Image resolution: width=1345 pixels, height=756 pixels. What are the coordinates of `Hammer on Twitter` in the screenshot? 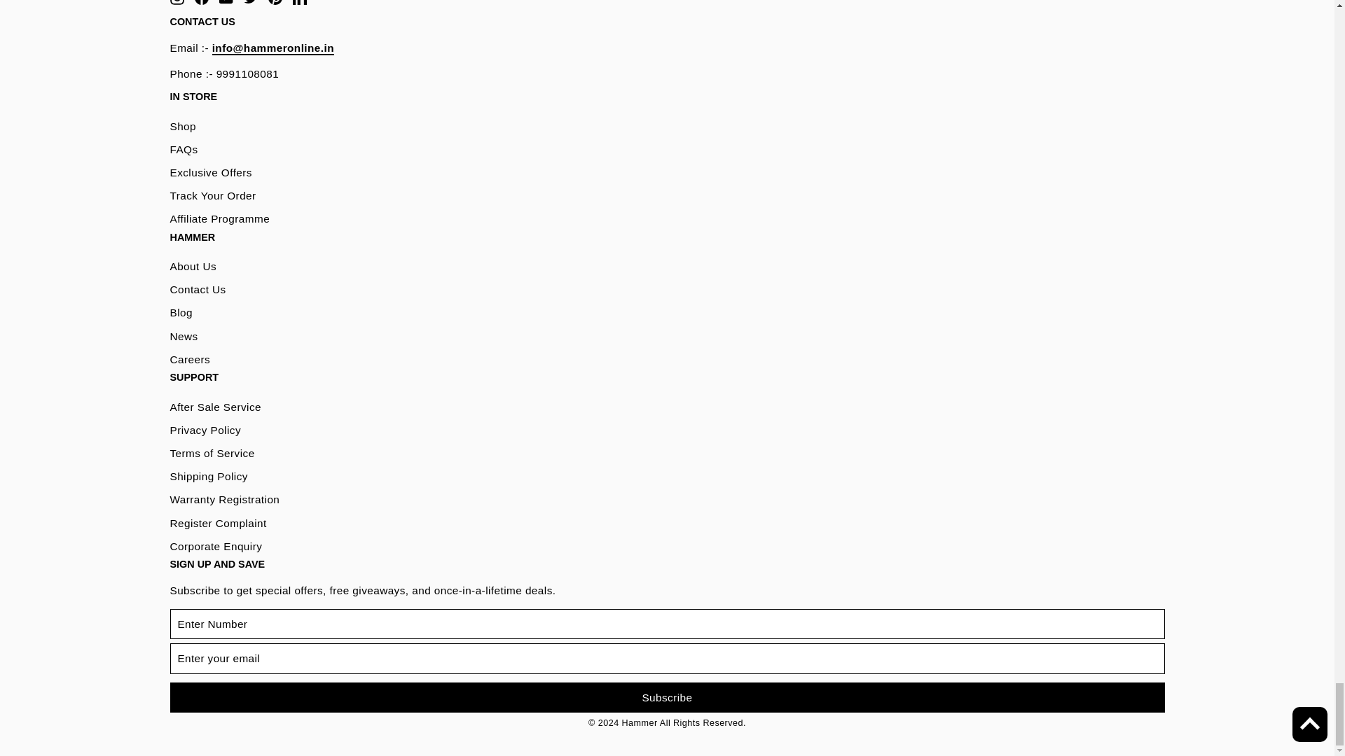 It's located at (251, 3).